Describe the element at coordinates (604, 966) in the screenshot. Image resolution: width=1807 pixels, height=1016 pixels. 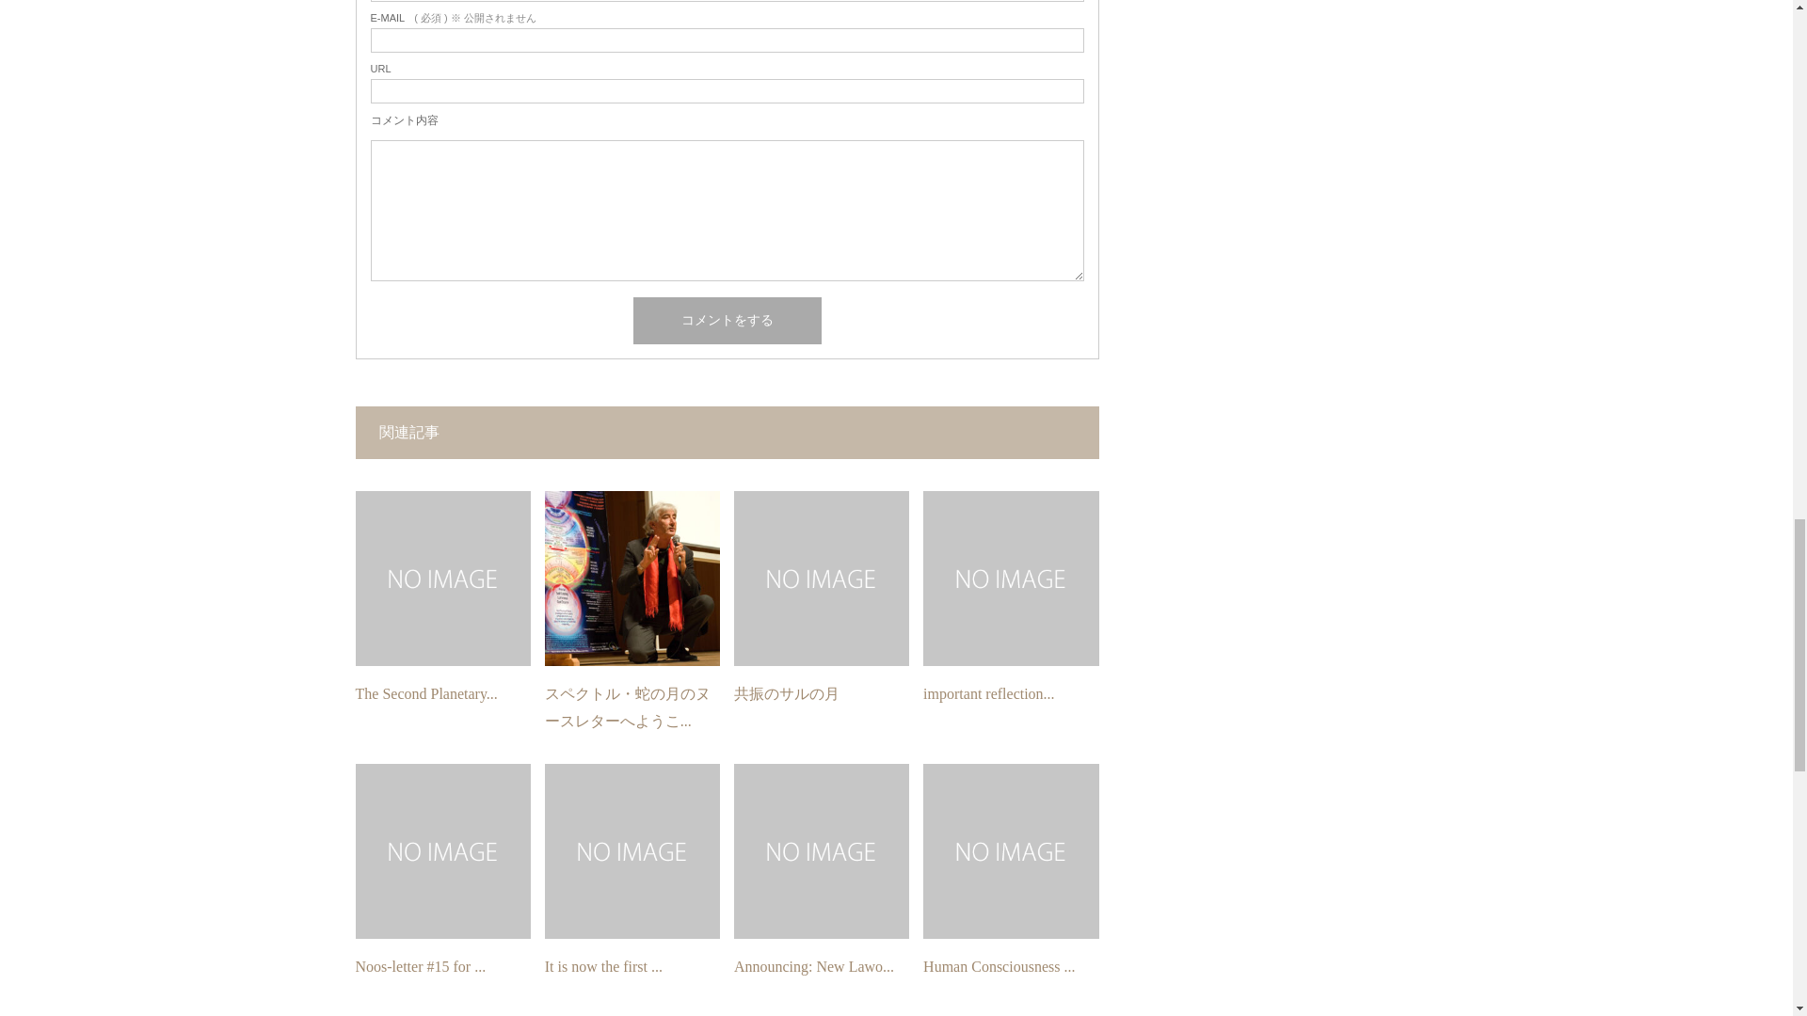
I see `It is now the first ...` at that location.